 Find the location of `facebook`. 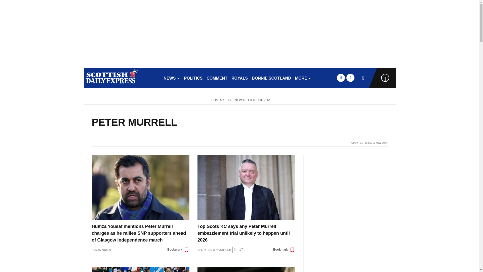

facebook is located at coordinates (341, 78).